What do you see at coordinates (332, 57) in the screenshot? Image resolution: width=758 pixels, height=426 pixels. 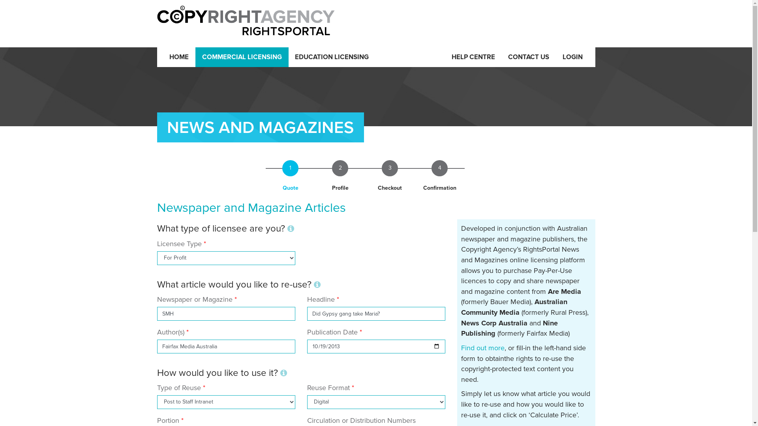 I see `EDUCATION LICENSING` at bounding box center [332, 57].